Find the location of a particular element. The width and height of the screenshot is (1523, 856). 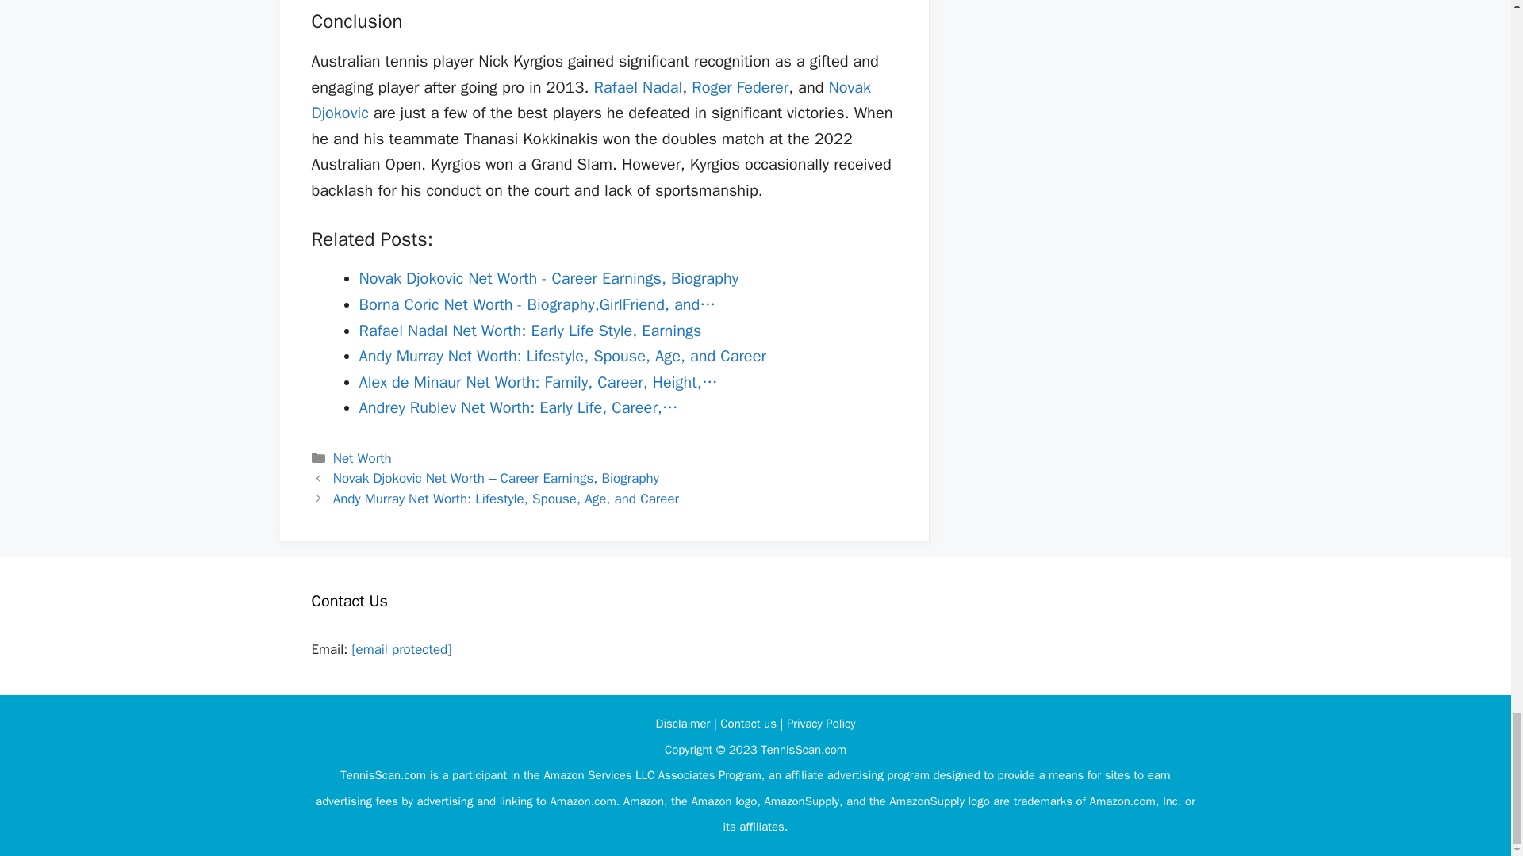

Rafael Nadal Net Worth: Early Life Style, Earnings is located at coordinates (529, 331).